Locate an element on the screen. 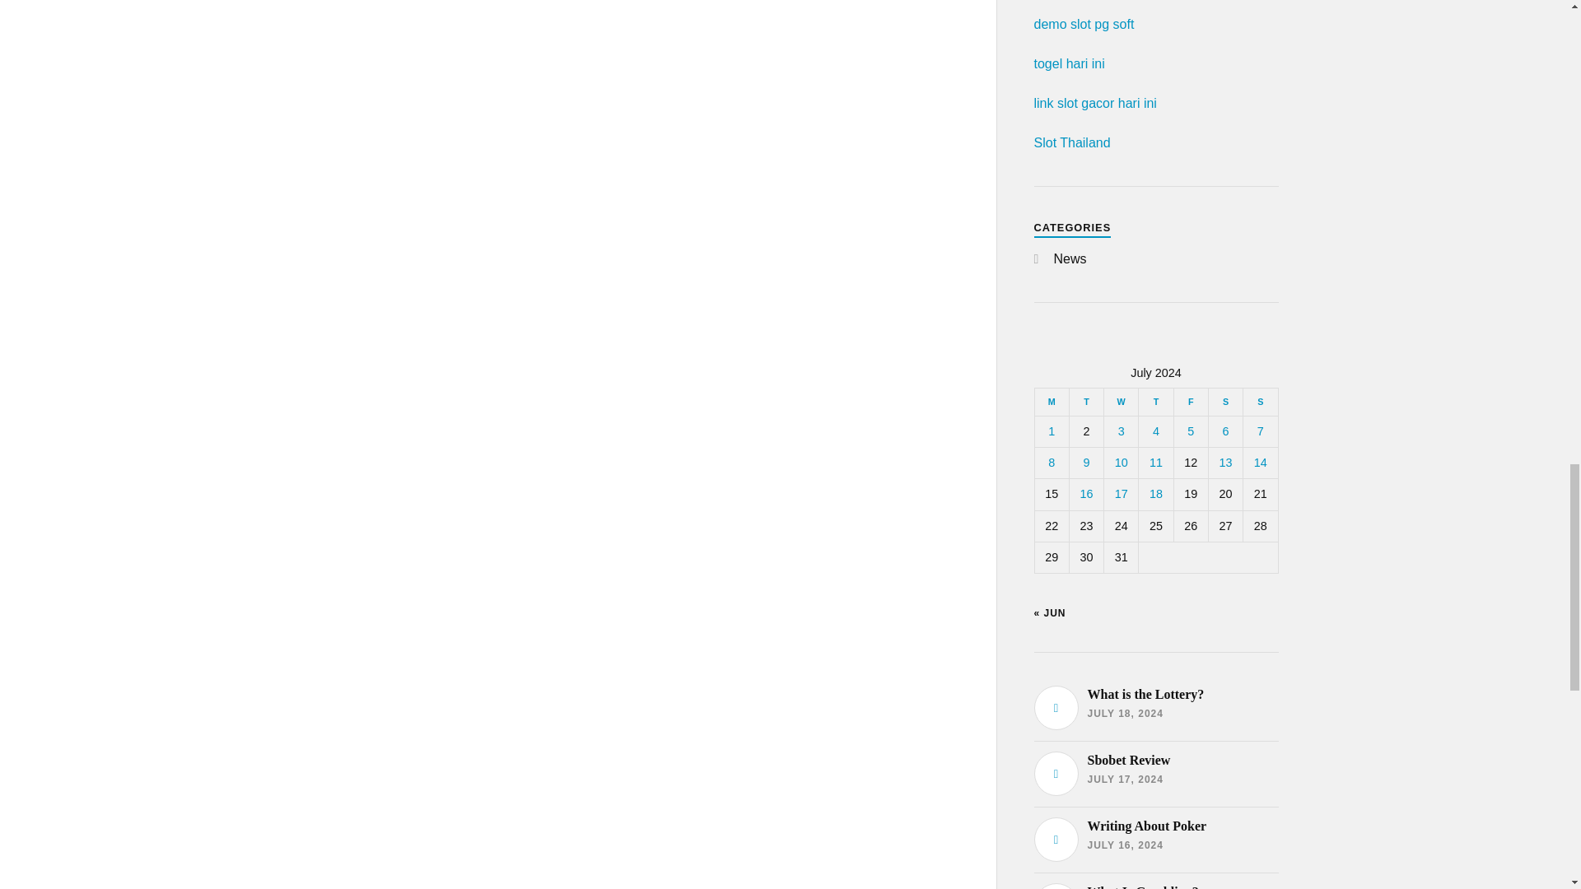 The width and height of the screenshot is (1581, 889). Saturday is located at coordinates (1225, 402).